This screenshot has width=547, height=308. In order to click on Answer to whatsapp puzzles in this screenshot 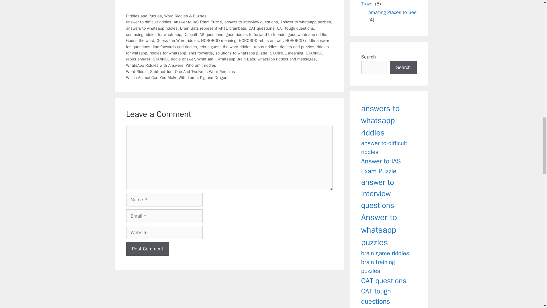, I will do `click(305, 22)`.